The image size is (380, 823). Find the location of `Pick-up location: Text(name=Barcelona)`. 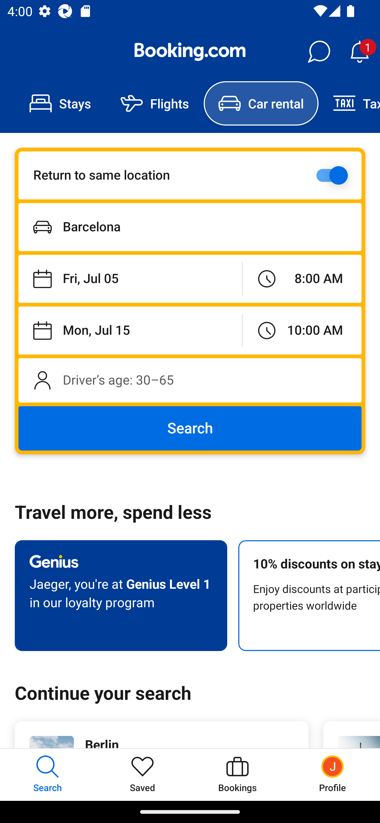

Pick-up location: Text(name=Barcelona) is located at coordinates (190, 227).